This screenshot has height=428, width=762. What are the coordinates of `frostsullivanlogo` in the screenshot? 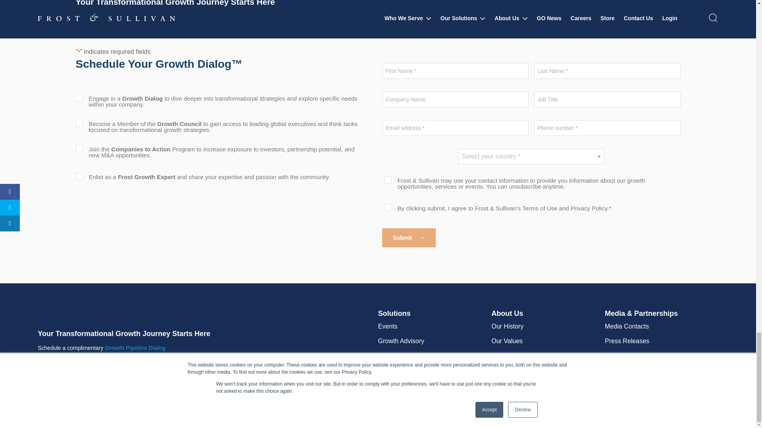 It's located at (117, 314).